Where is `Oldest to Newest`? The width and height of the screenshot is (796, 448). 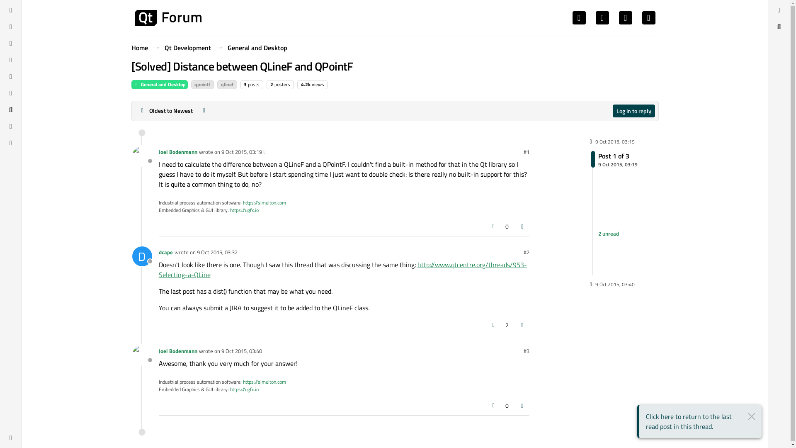
Oldest to Newest is located at coordinates (227, 85).